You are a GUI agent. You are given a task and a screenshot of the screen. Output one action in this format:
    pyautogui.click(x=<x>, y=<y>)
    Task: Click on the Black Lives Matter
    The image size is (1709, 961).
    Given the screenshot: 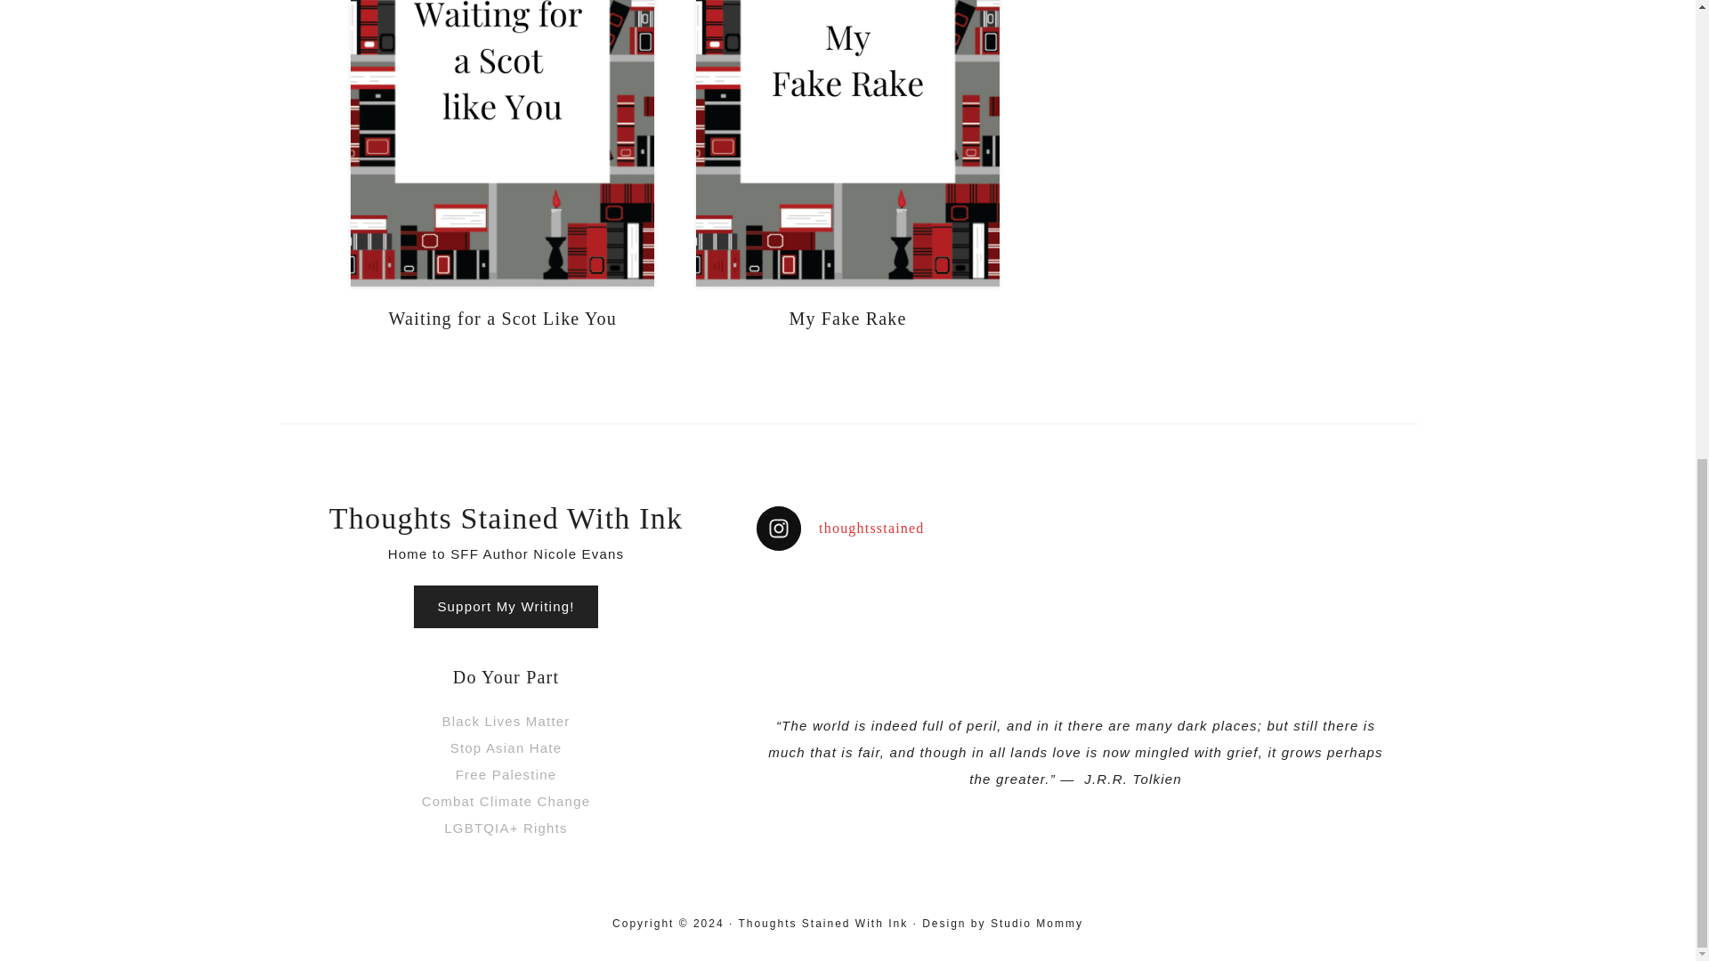 What is the action you would take?
    pyautogui.click(x=505, y=721)
    